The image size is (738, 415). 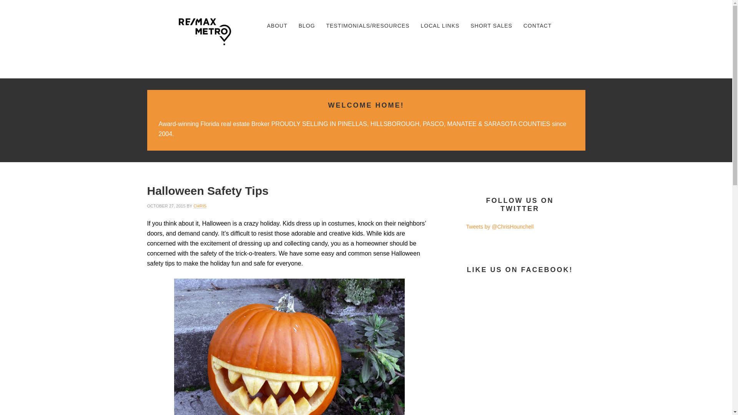 What do you see at coordinates (573, 50) in the screenshot?
I see `Twitter` at bounding box center [573, 50].